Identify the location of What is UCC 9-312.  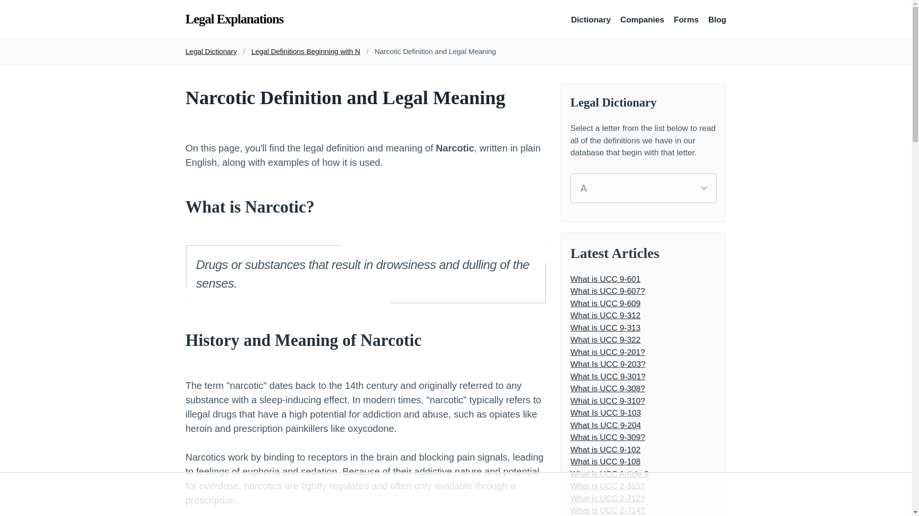
(643, 315).